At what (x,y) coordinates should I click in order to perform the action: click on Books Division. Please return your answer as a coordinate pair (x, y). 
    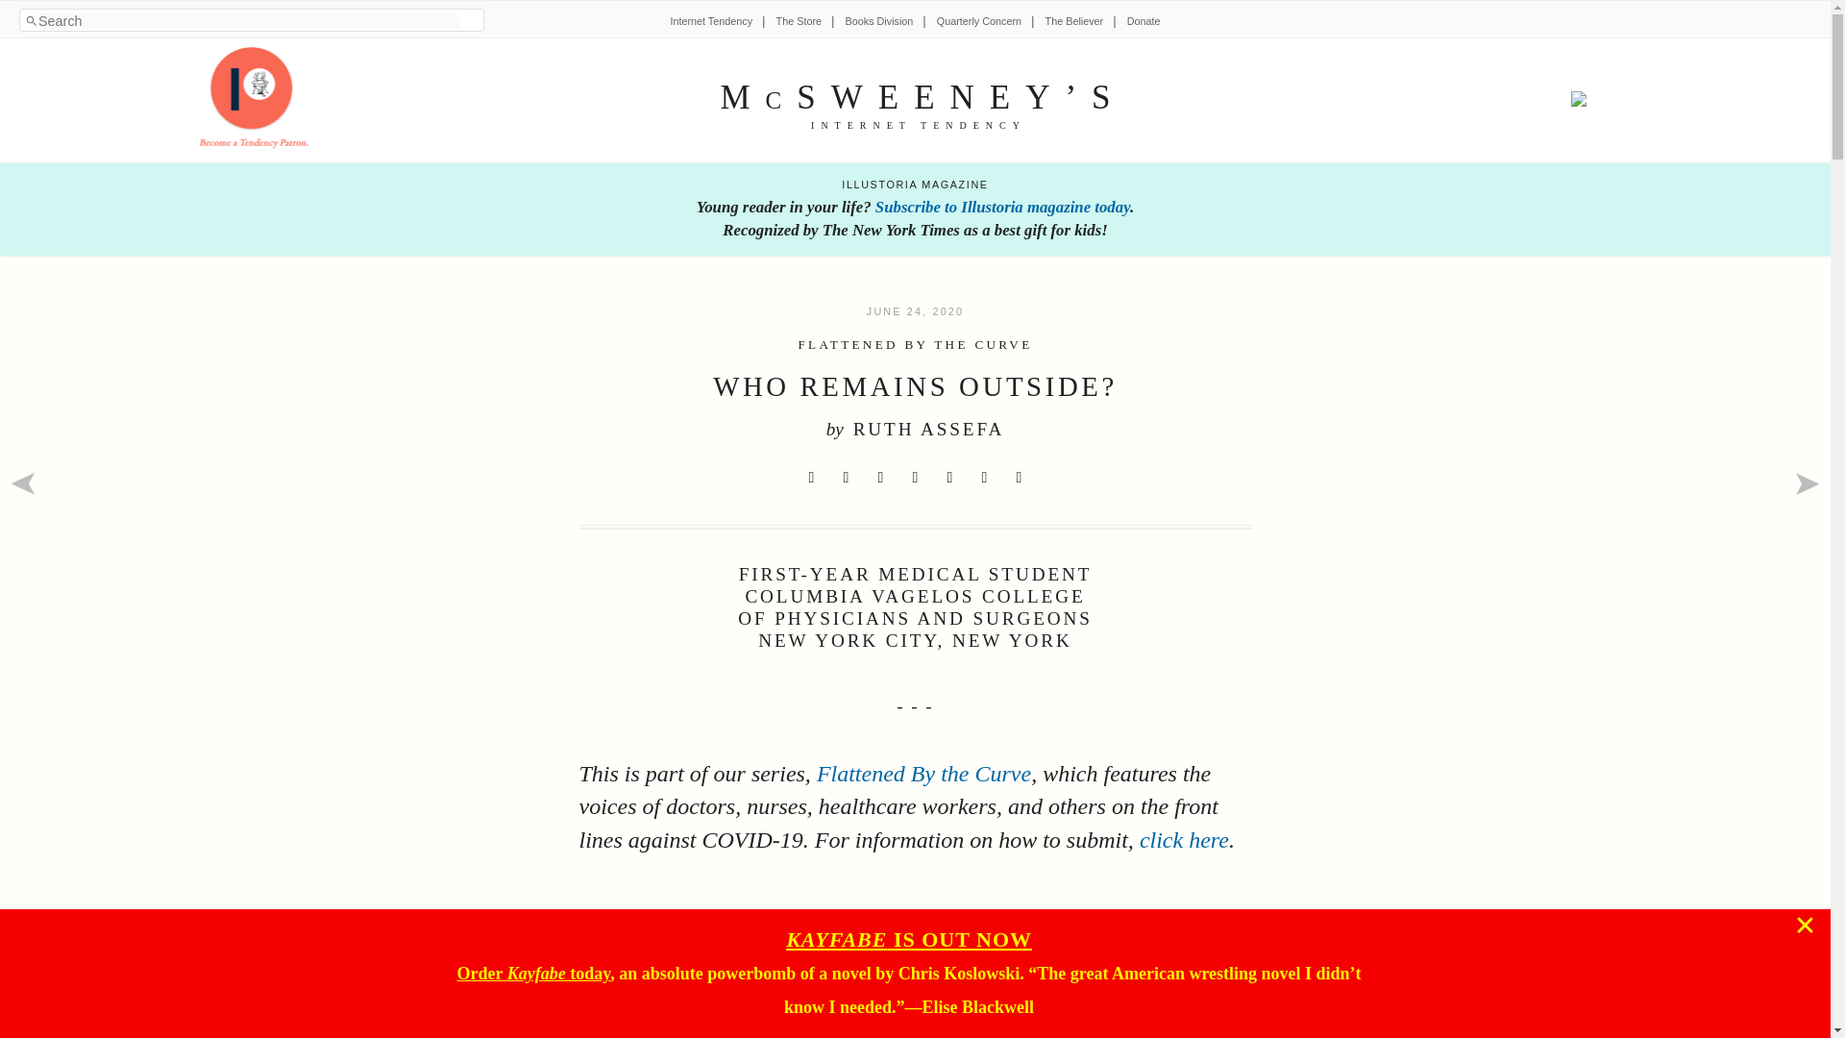
    Looking at the image, I should click on (878, 21).